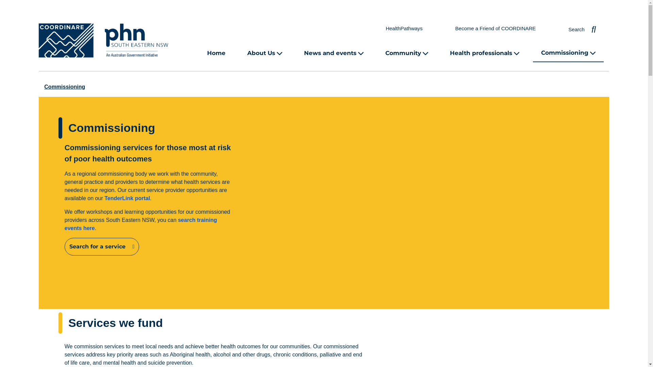 The image size is (653, 367). Describe the element at coordinates (141, 224) in the screenshot. I see `search training events here` at that location.